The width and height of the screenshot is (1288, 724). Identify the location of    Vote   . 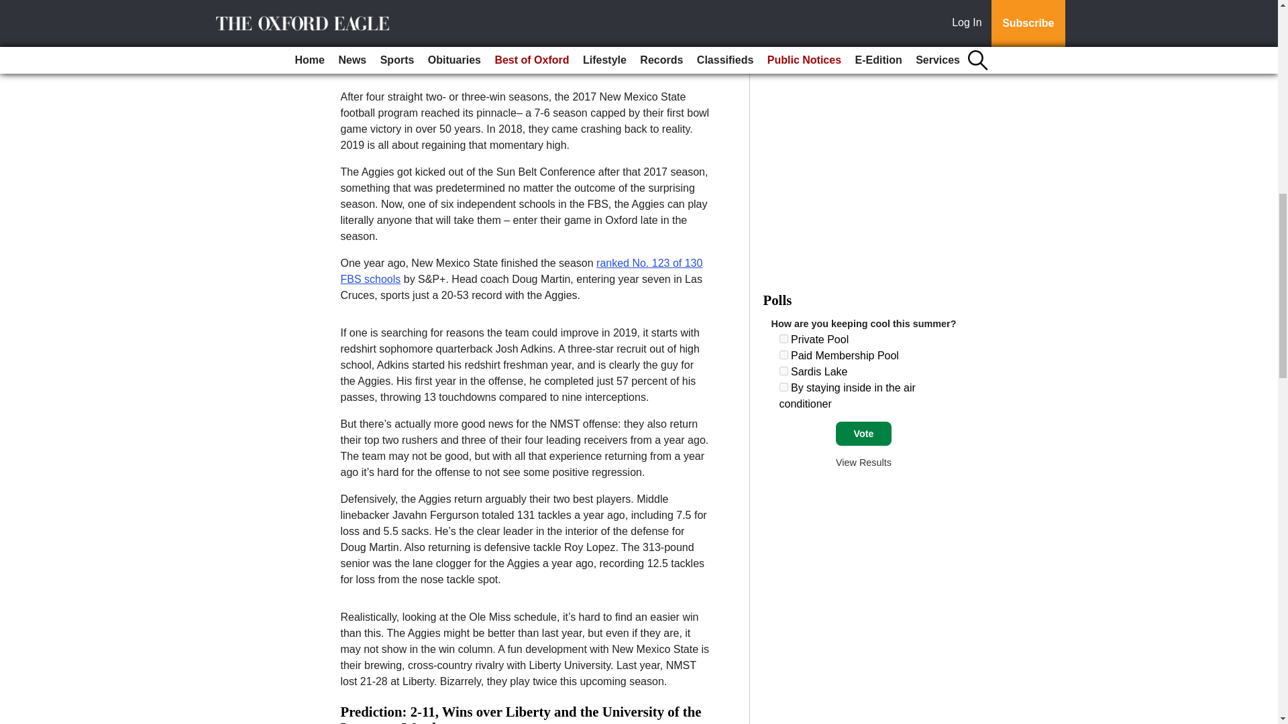
(863, 433).